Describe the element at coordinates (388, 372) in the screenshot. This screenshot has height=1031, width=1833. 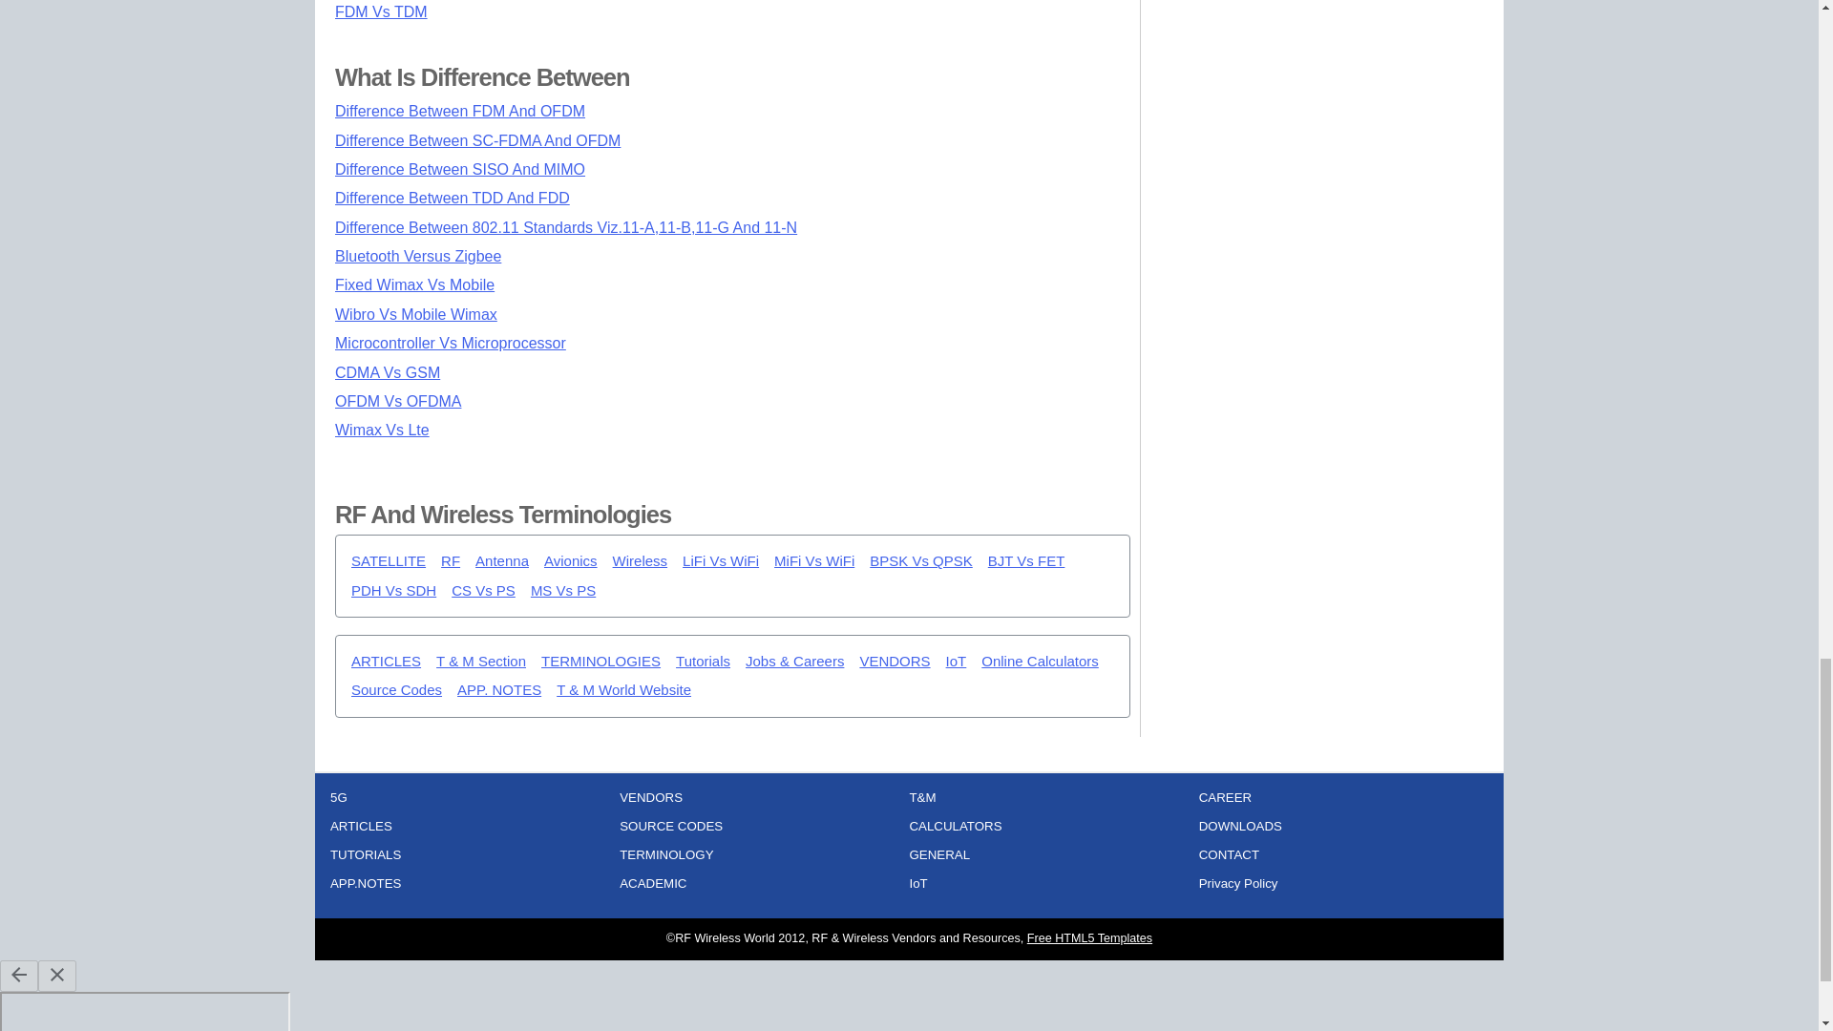
I see `CDMA versus GSM Basic Differences` at that location.